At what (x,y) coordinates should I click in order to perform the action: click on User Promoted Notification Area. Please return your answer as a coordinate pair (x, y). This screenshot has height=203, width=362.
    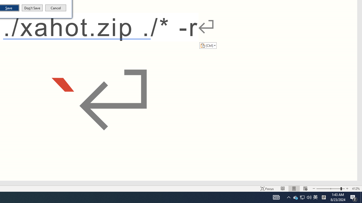
    Looking at the image, I should click on (302, 197).